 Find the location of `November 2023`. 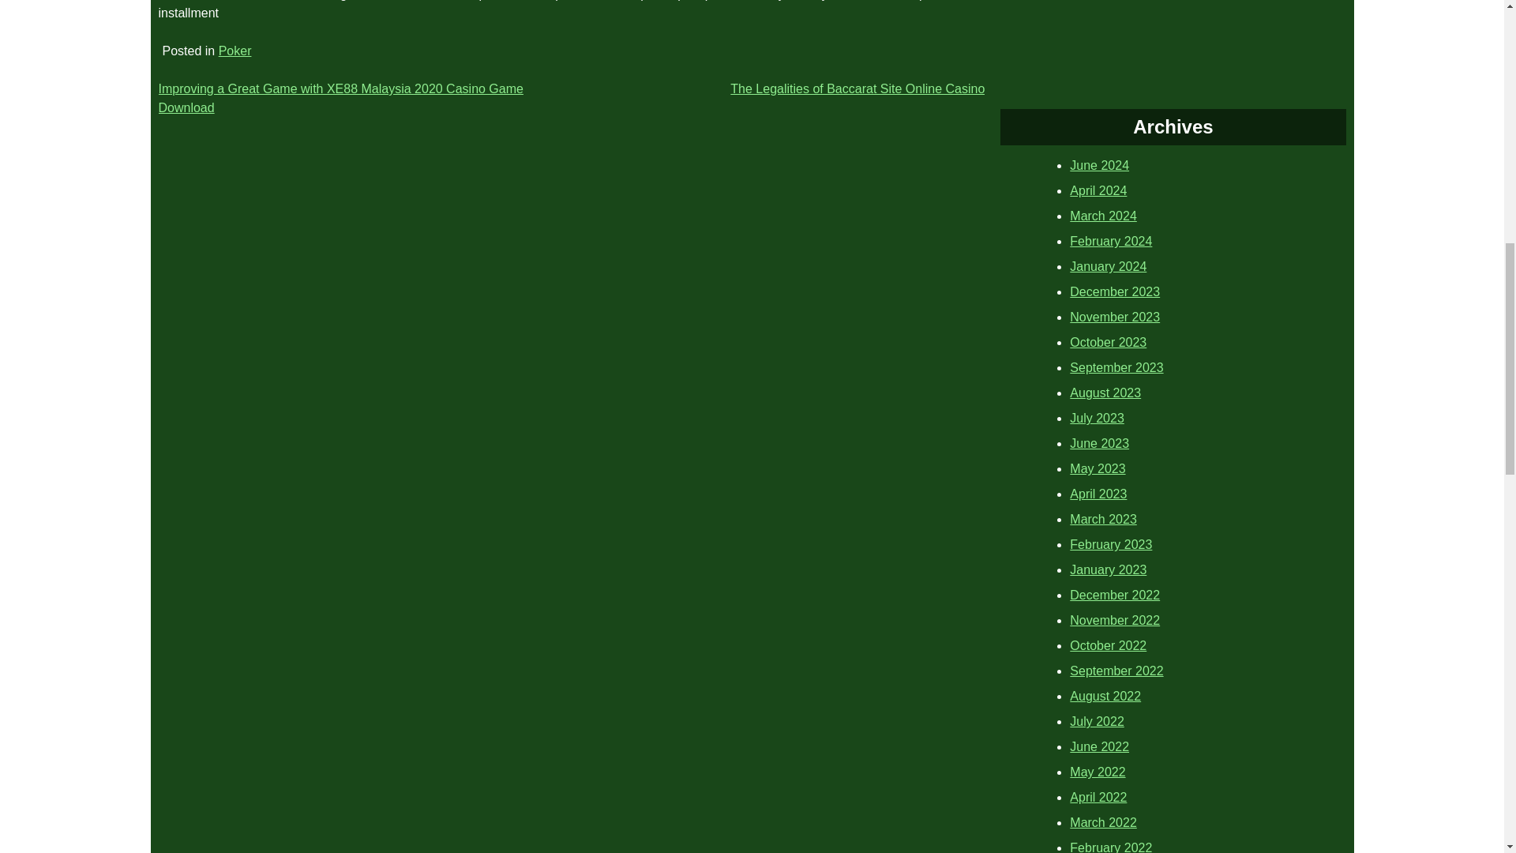

November 2023 is located at coordinates (1115, 318).